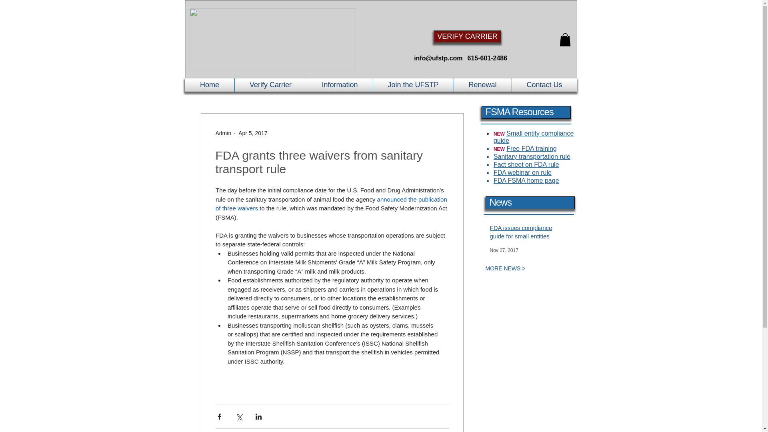  I want to click on News, so click(500, 202).